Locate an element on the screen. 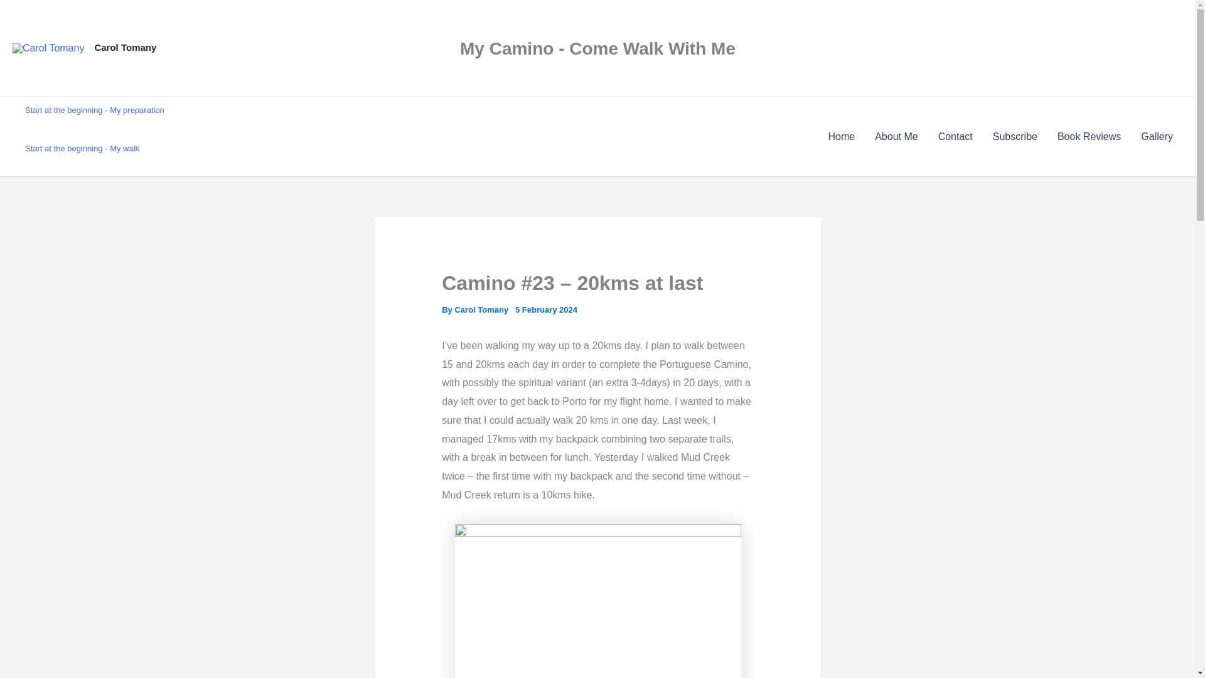  Carol Tomany is located at coordinates (482, 310).